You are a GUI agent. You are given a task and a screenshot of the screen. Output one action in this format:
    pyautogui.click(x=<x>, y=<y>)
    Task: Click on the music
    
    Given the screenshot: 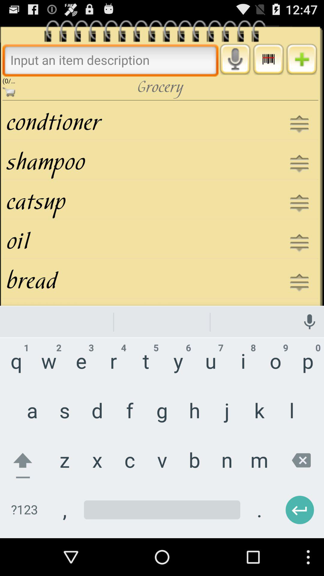 What is the action you would take?
    pyautogui.click(x=268, y=59)
    